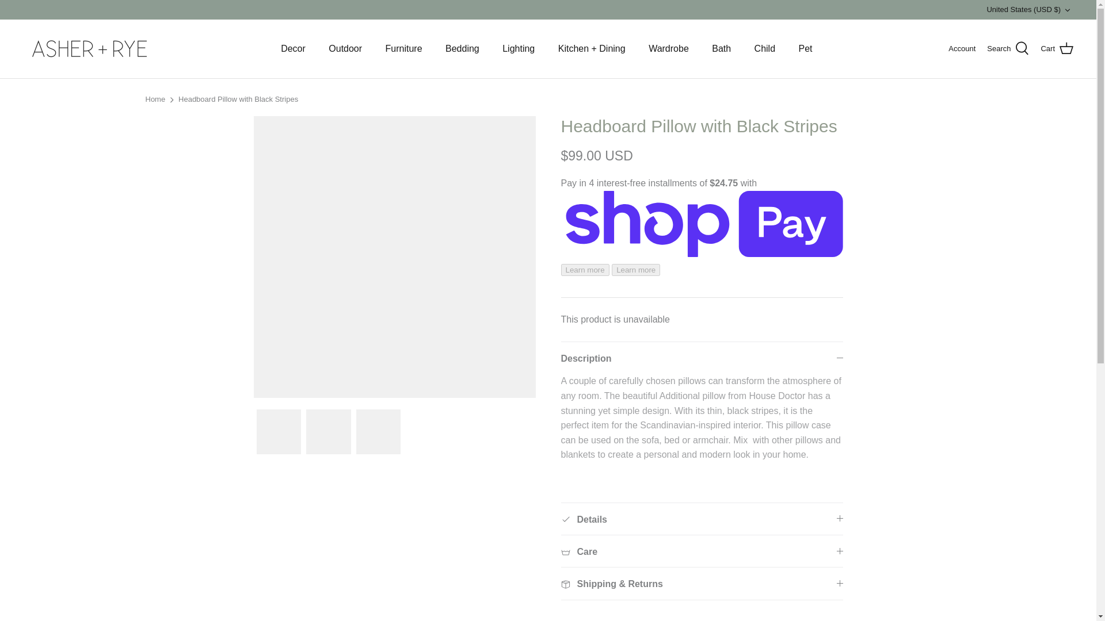  I want to click on Bath, so click(722, 48).